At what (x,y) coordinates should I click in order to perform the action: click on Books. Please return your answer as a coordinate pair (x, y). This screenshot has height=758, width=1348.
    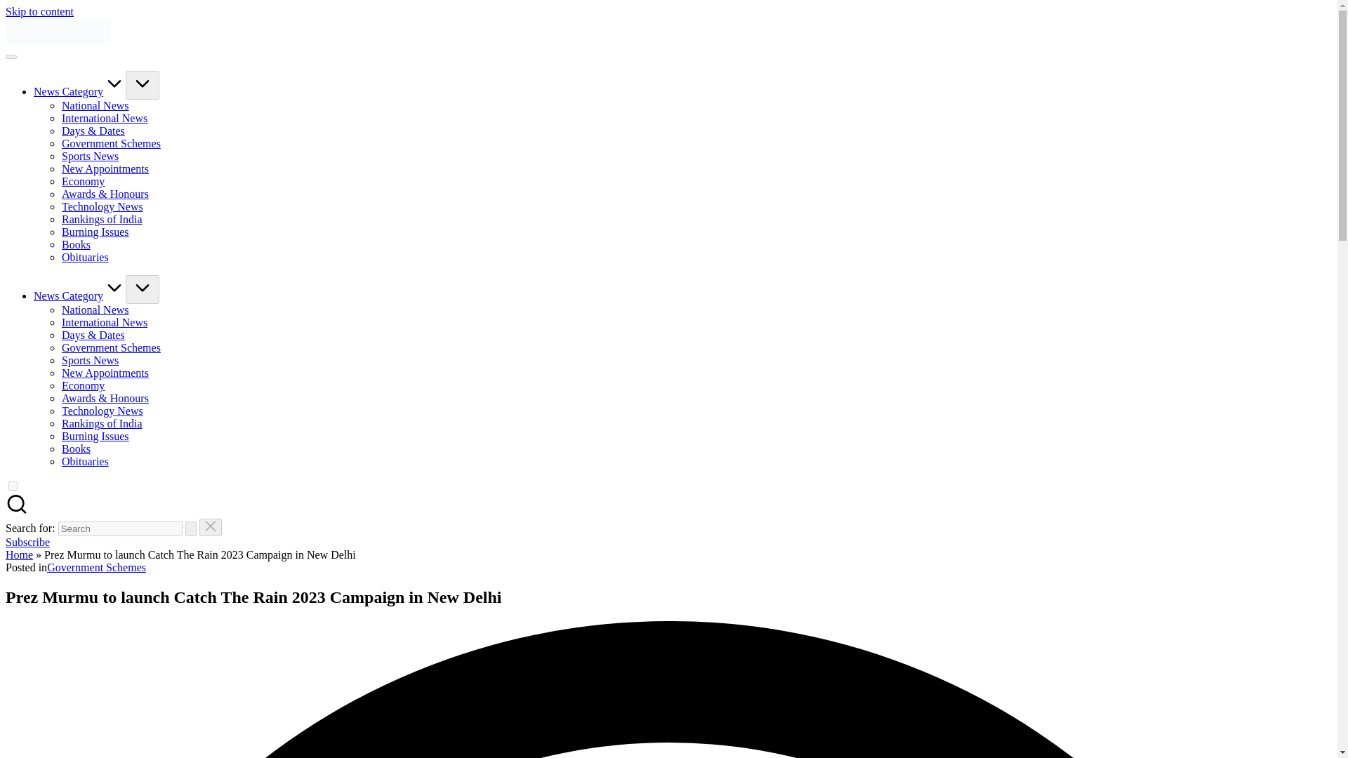
    Looking at the image, I should click on (76, 244).